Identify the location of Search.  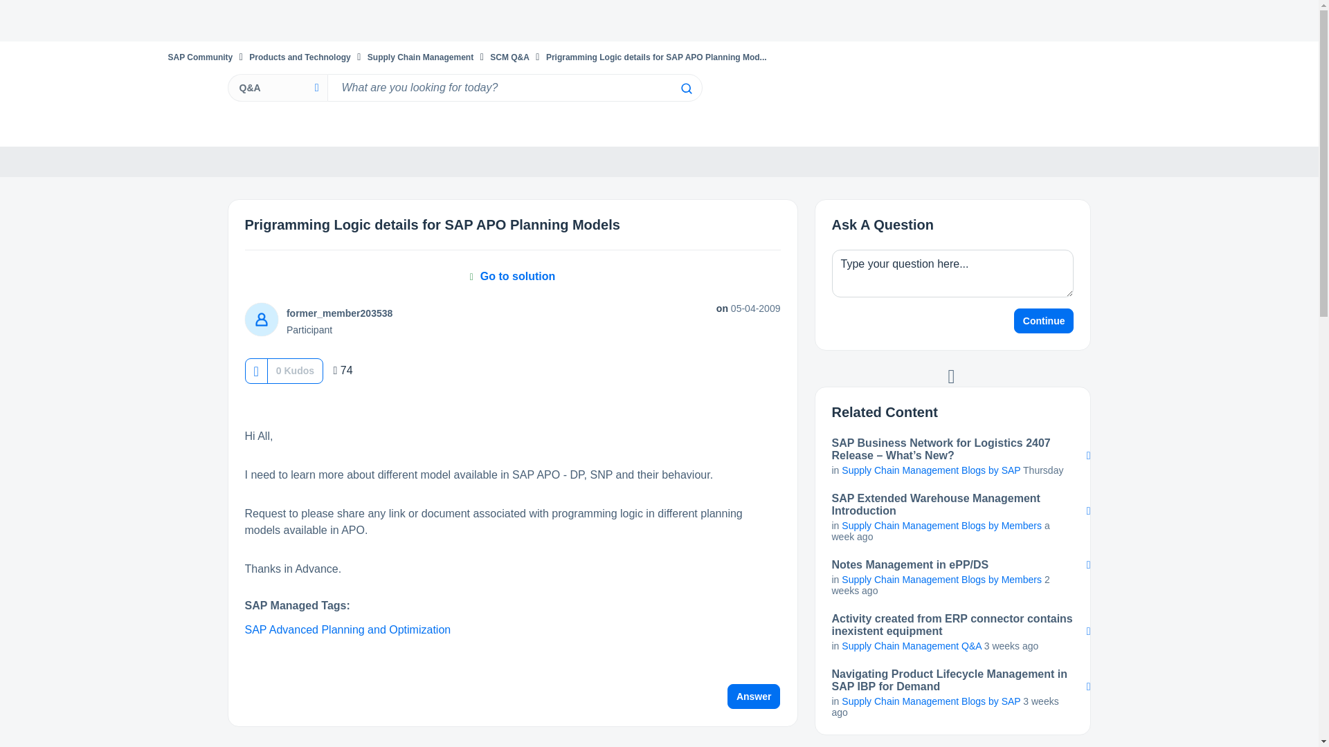
(514, 87).